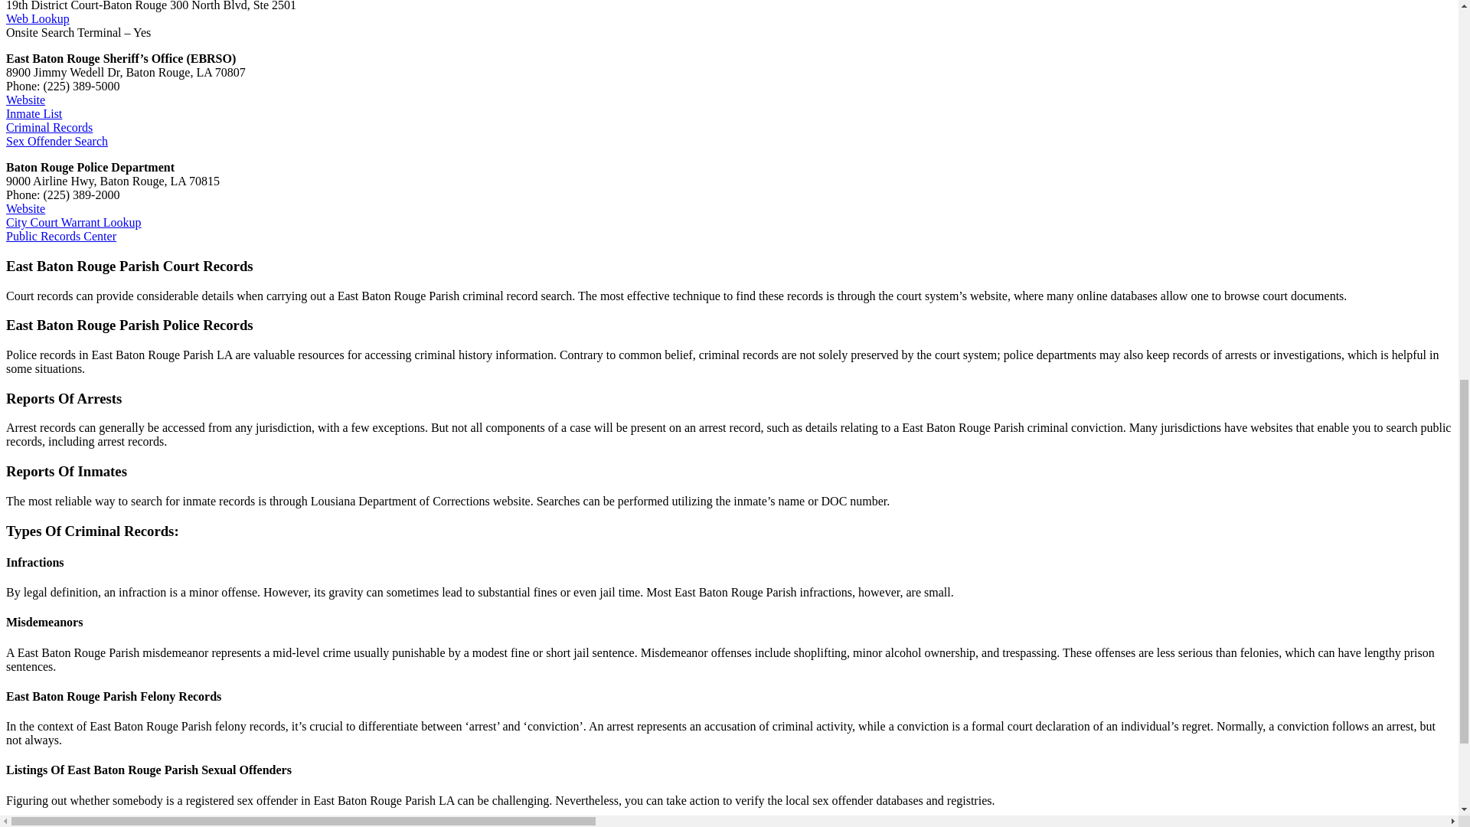 The height and width of the screenshot is (827, 1470). What do you see at coordinates (34, 113) in the screenshot?
I see `Inmate List` at bounding box center [34, 113].